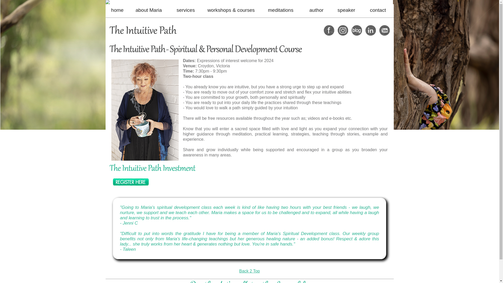 Image resolution: width=503 pixels, height=283 pixels. I want to click on Back 2 Top, so click(249, 271).